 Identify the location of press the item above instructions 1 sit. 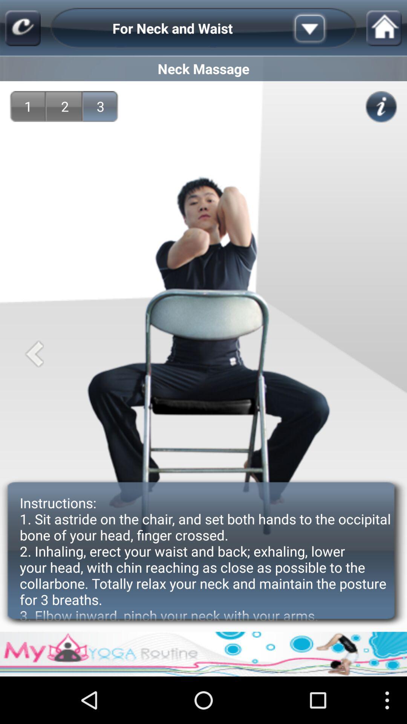
(101, 106).